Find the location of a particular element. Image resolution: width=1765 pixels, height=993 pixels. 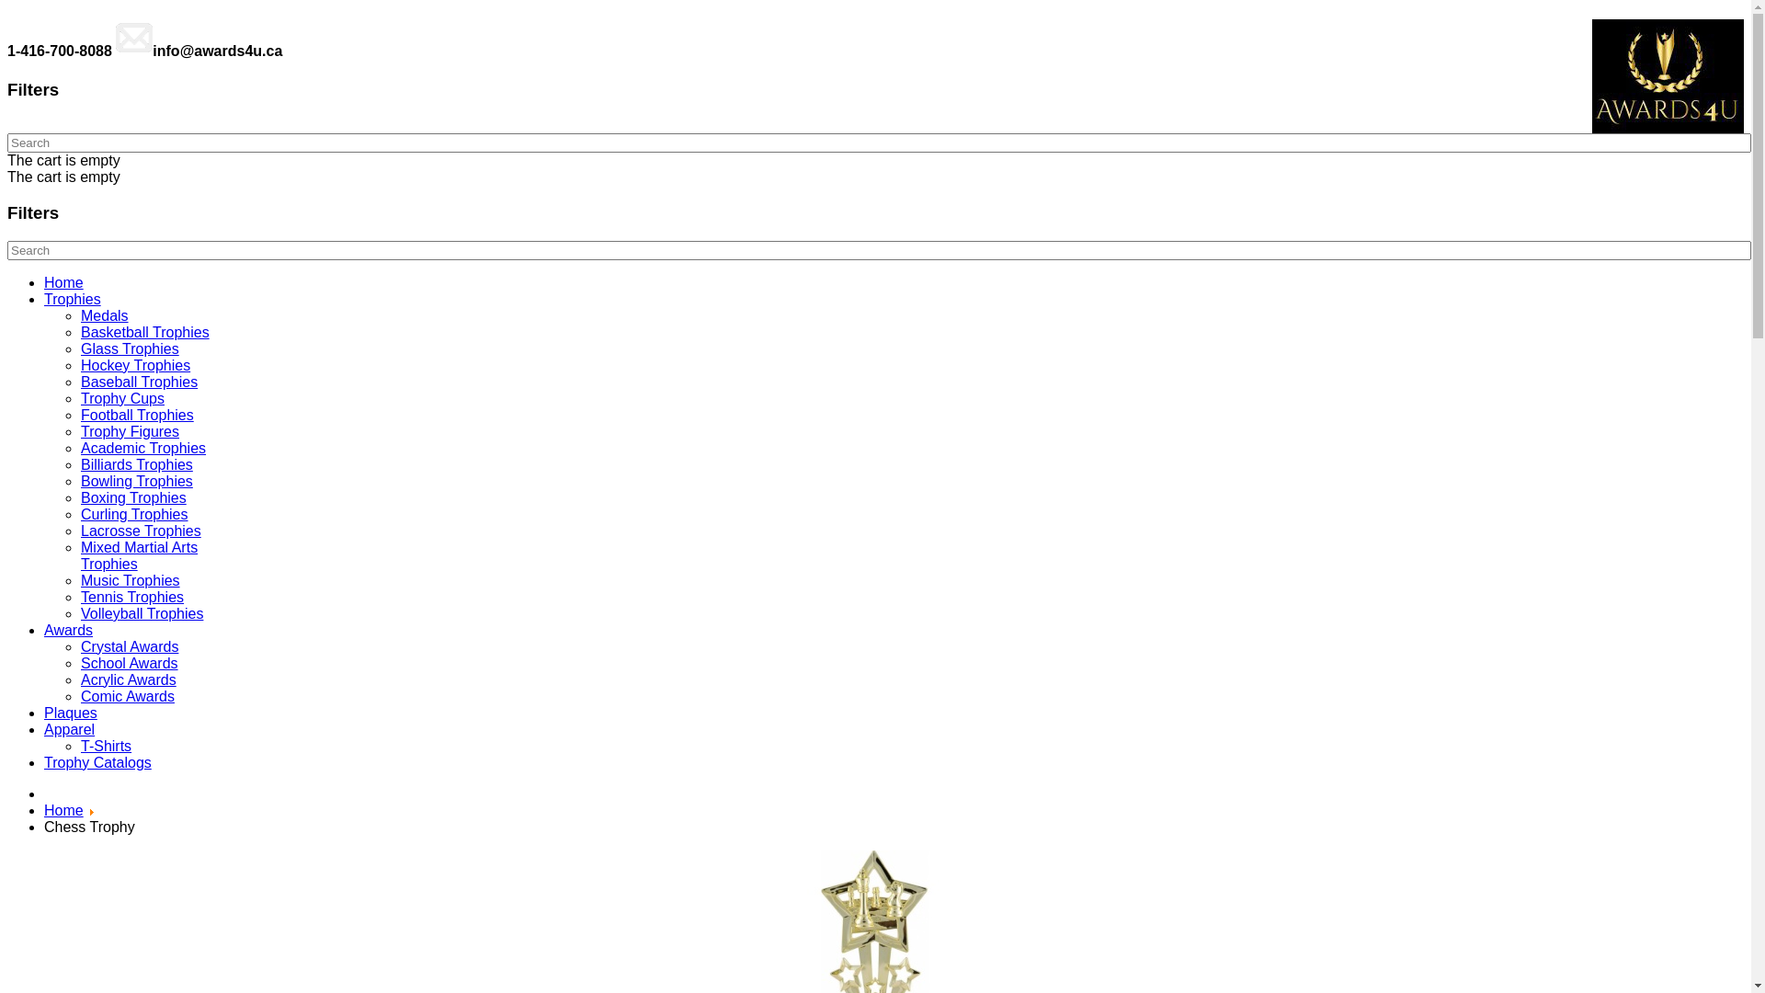

School Awards is located at coordinates (130, 664).